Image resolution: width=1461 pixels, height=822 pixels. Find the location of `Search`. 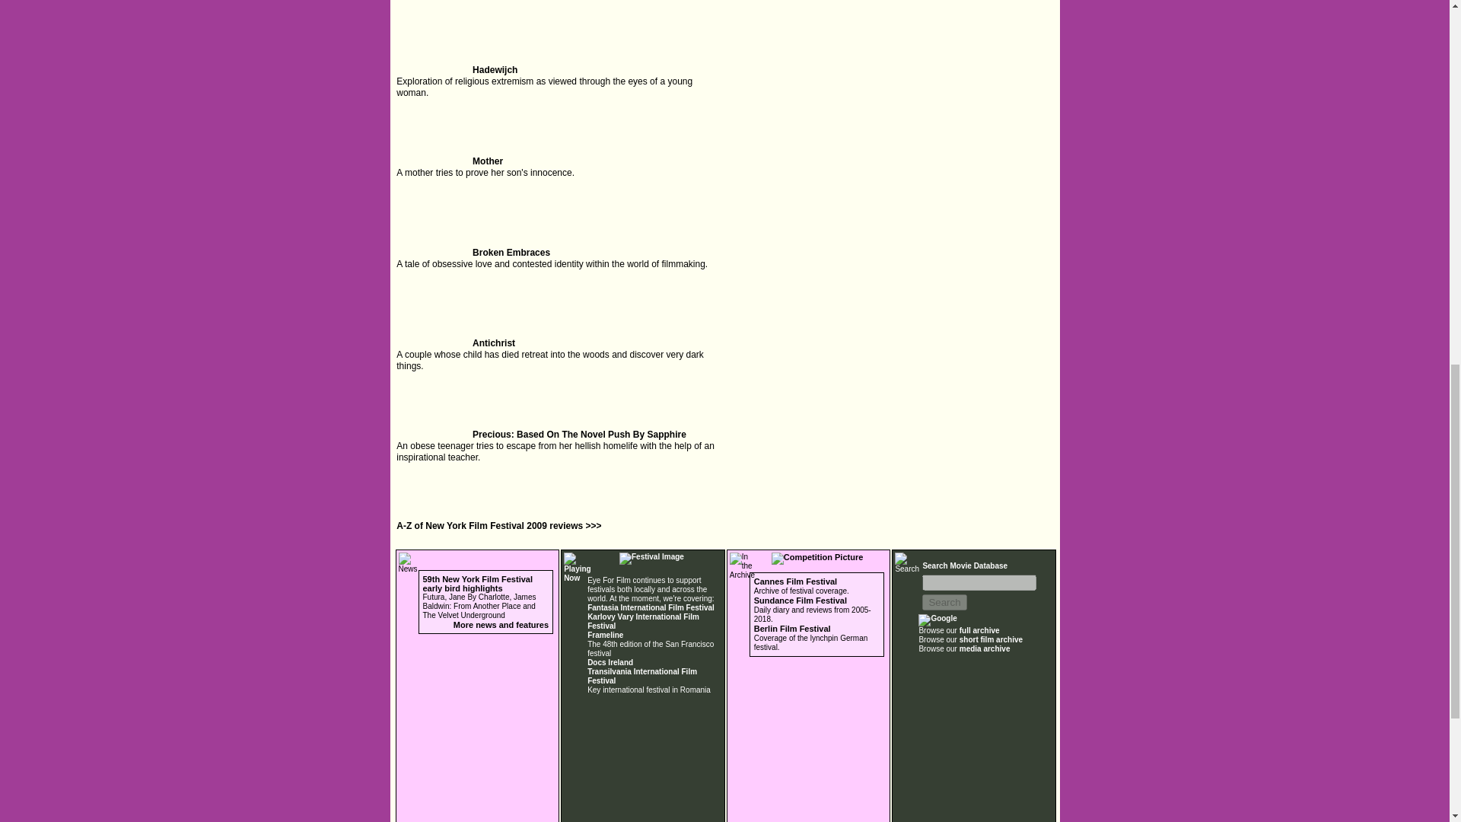

Search is located at coordinates (944, 602).